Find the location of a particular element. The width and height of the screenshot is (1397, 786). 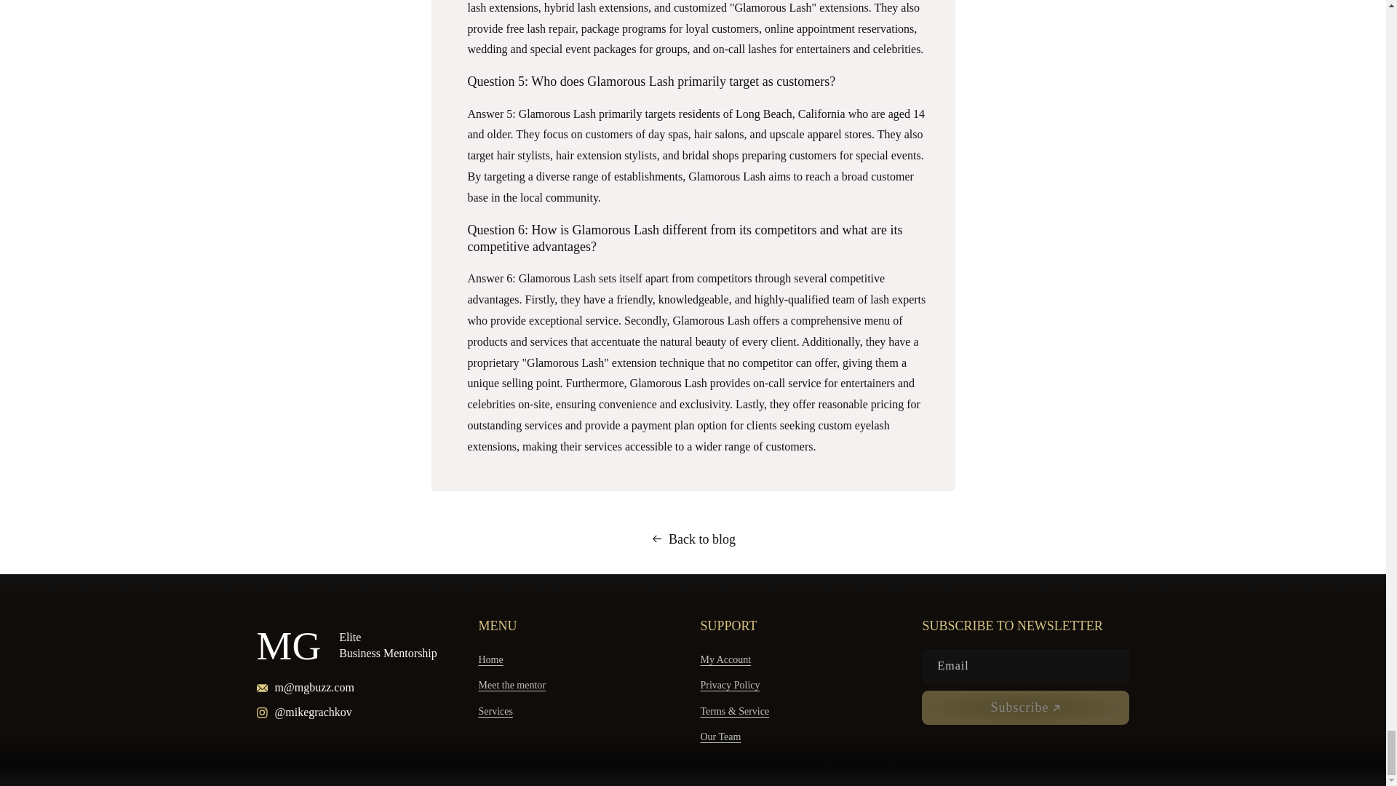

Privacy Policy is located at coordinates (729, 686).